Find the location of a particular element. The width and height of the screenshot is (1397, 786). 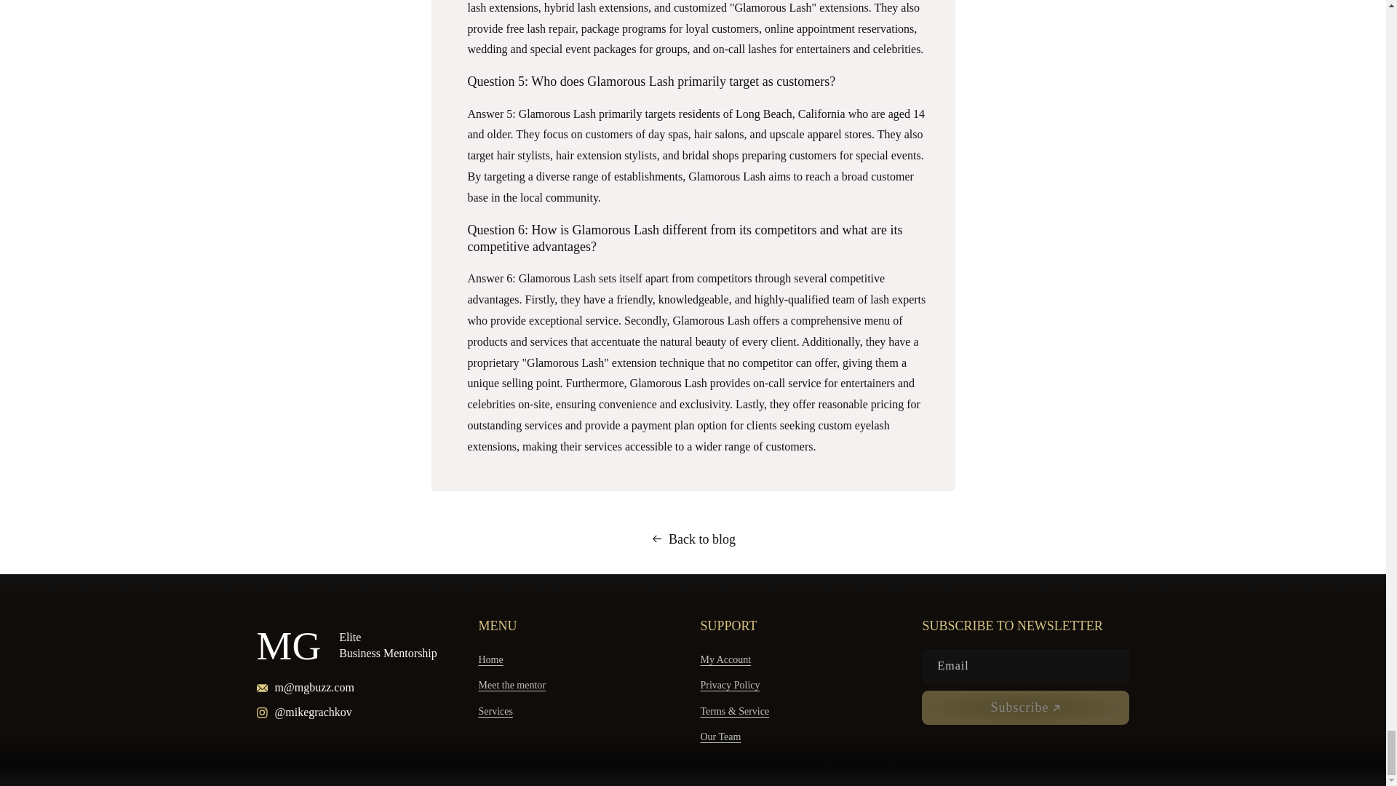

Privacy Policy is located at coordinates (729, 686).